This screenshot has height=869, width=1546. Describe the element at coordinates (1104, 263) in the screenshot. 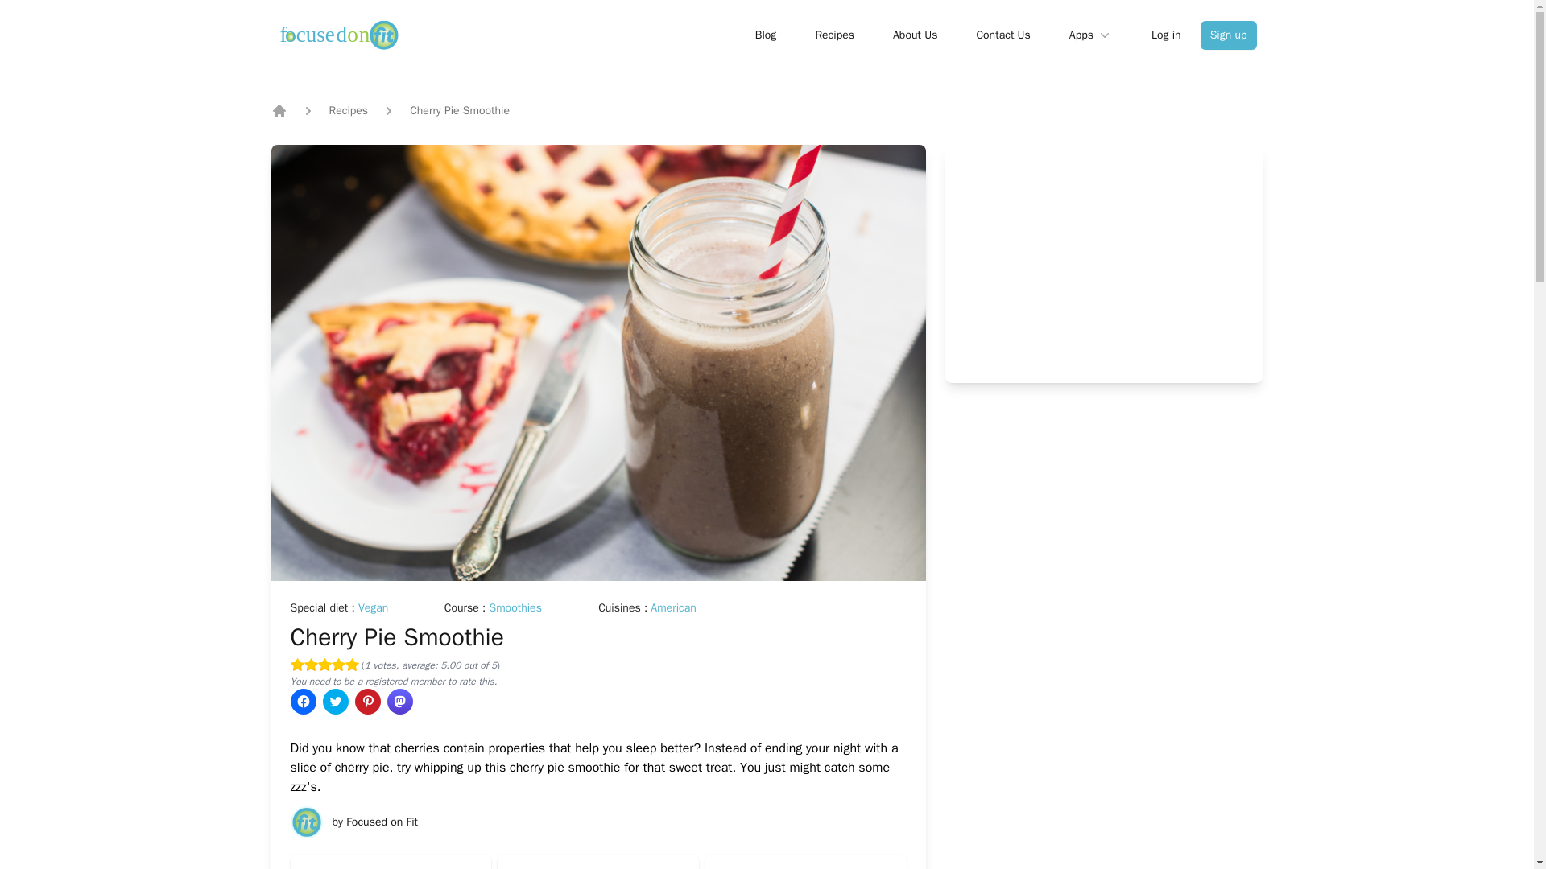

I see `Advertisement` at that location.